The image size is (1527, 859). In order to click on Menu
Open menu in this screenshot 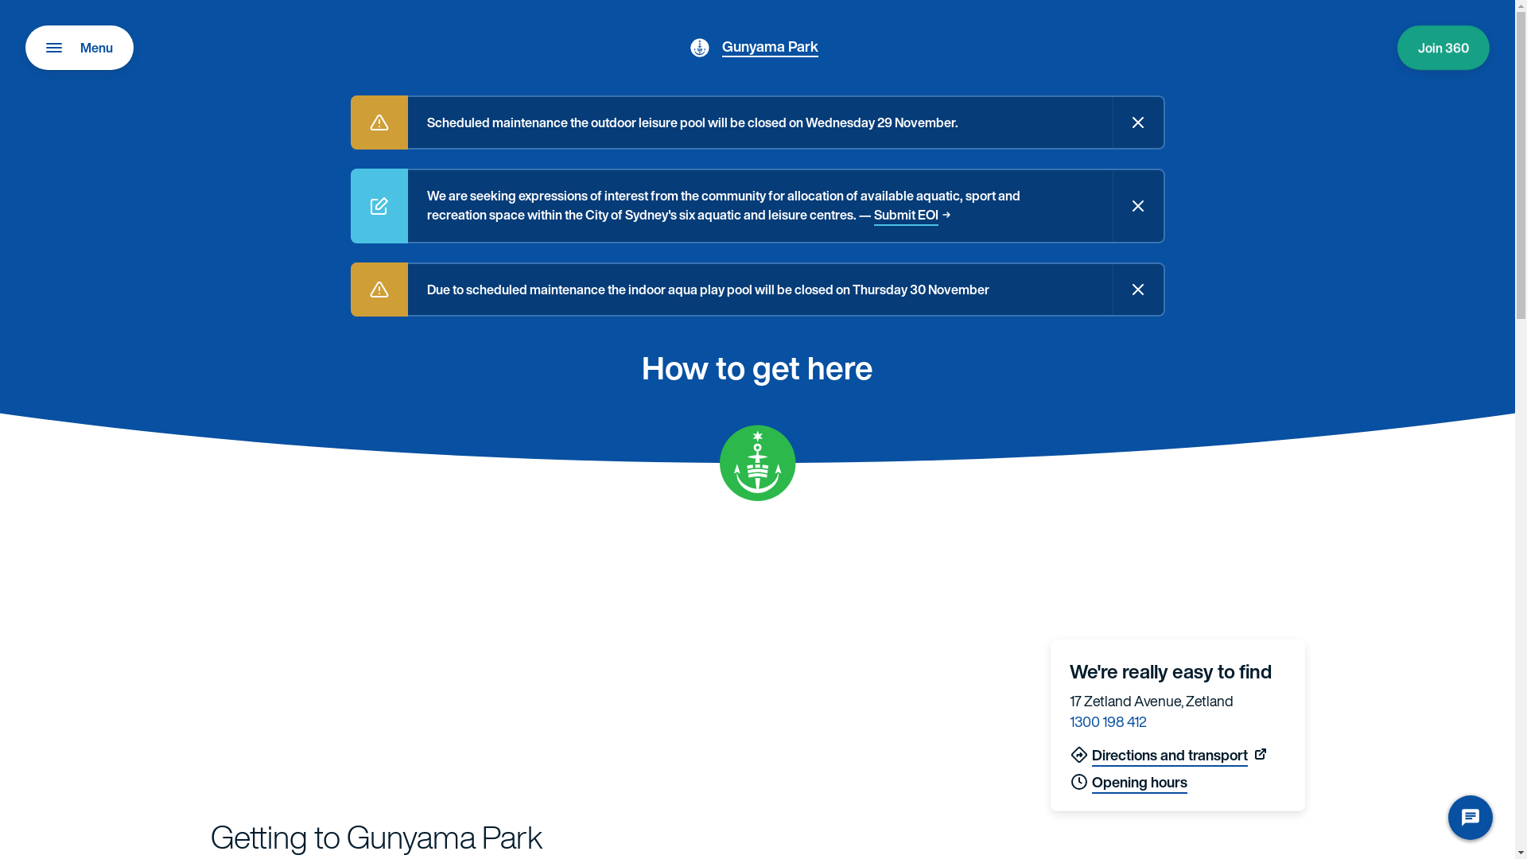, I will do `click(80, 48)`.